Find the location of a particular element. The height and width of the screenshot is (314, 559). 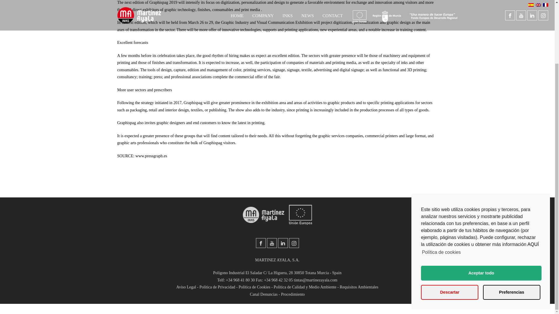

Aceptar todo is located at coordinates (481, 197).